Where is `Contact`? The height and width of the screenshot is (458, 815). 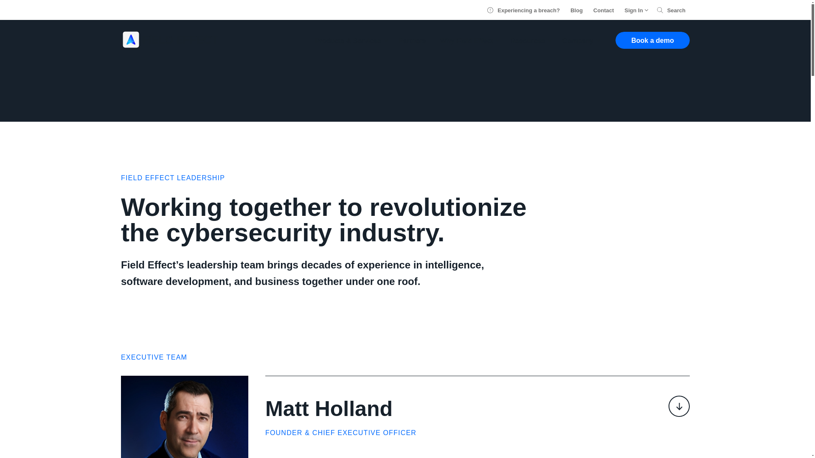 Contact is located at coordinates (603, 10).